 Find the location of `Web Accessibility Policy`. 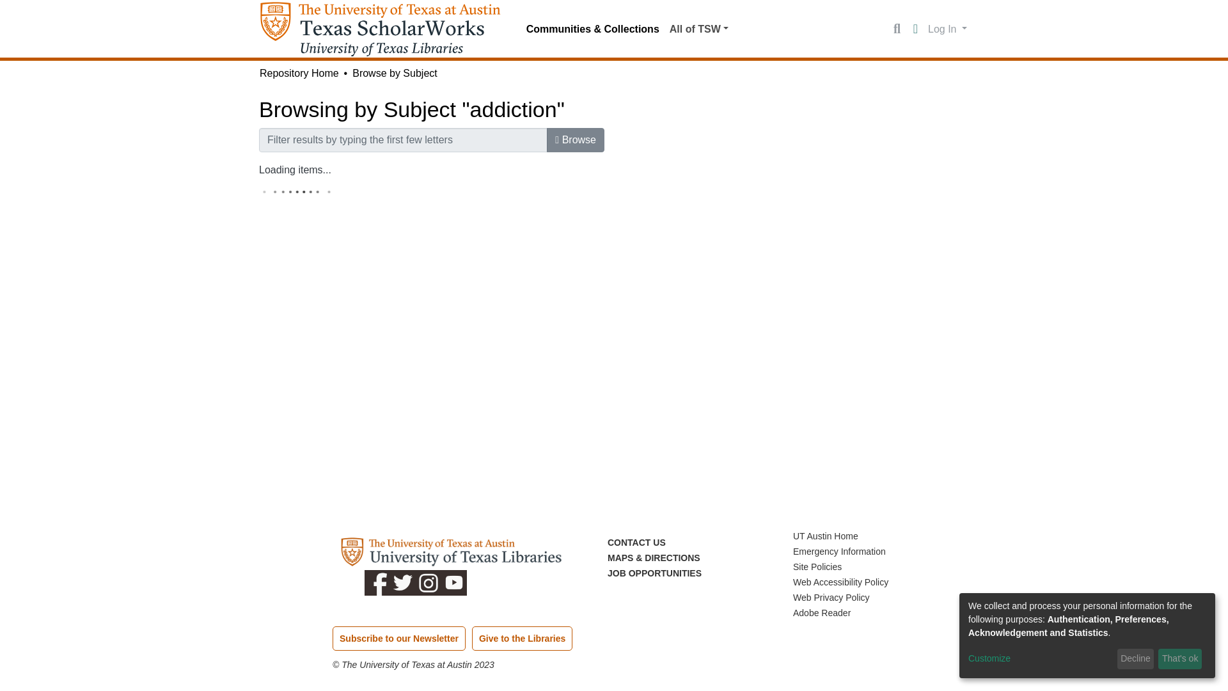

Web Accessibility Policy is located at coordinates (840, 582).